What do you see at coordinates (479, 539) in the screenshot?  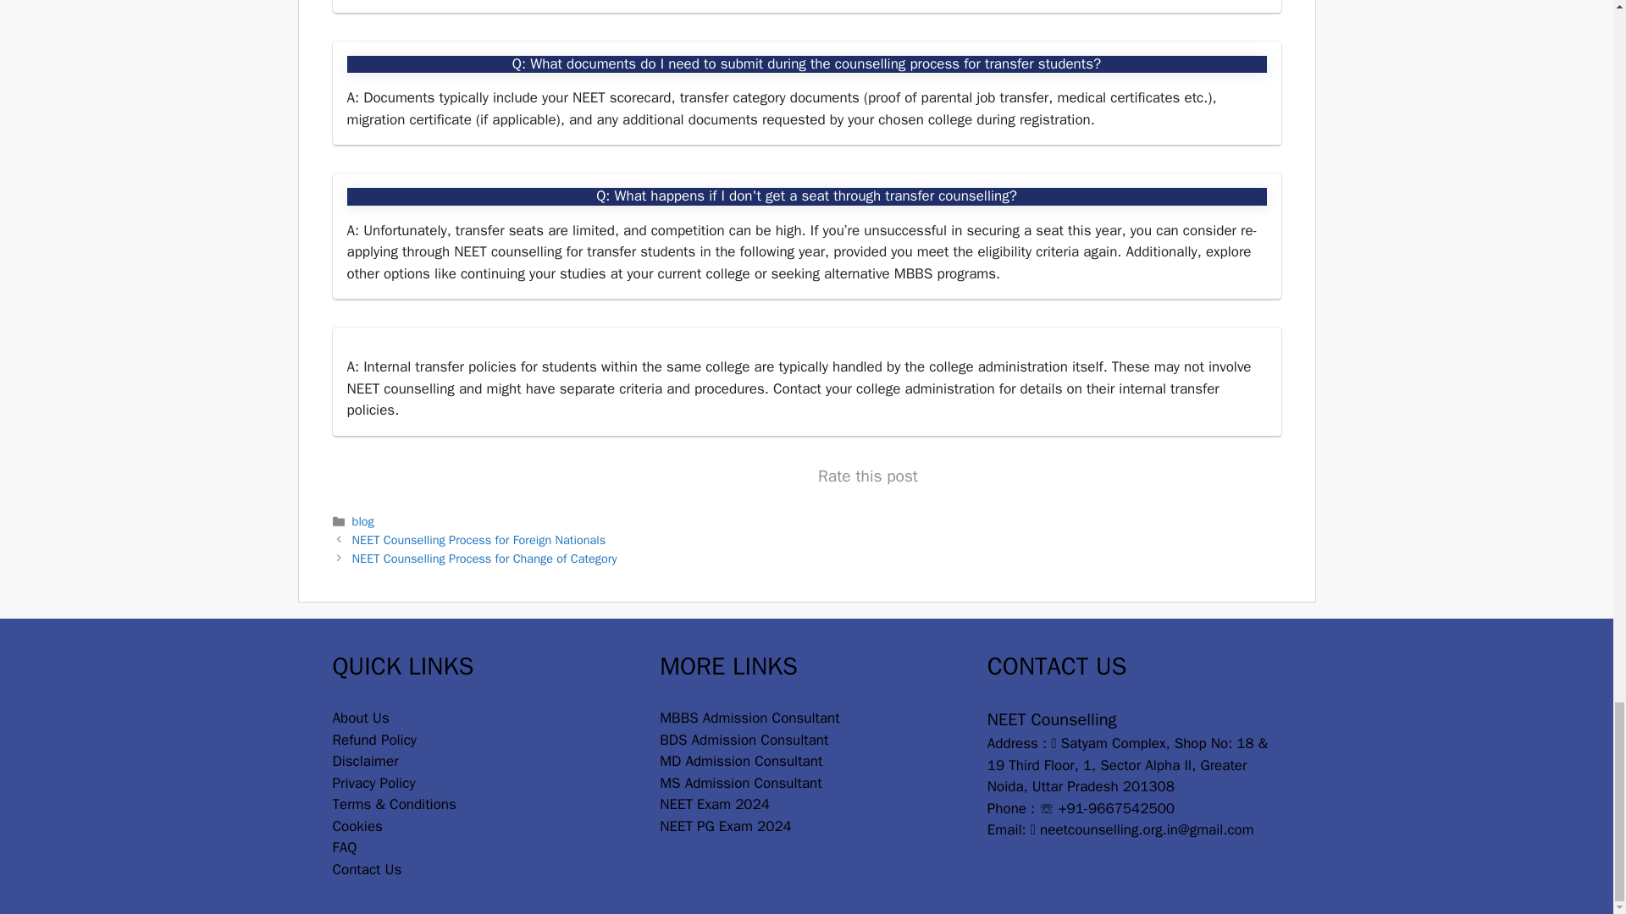 I see `NEET Counselling Process for Foreign Nationals` at bounding box center [479, 539].